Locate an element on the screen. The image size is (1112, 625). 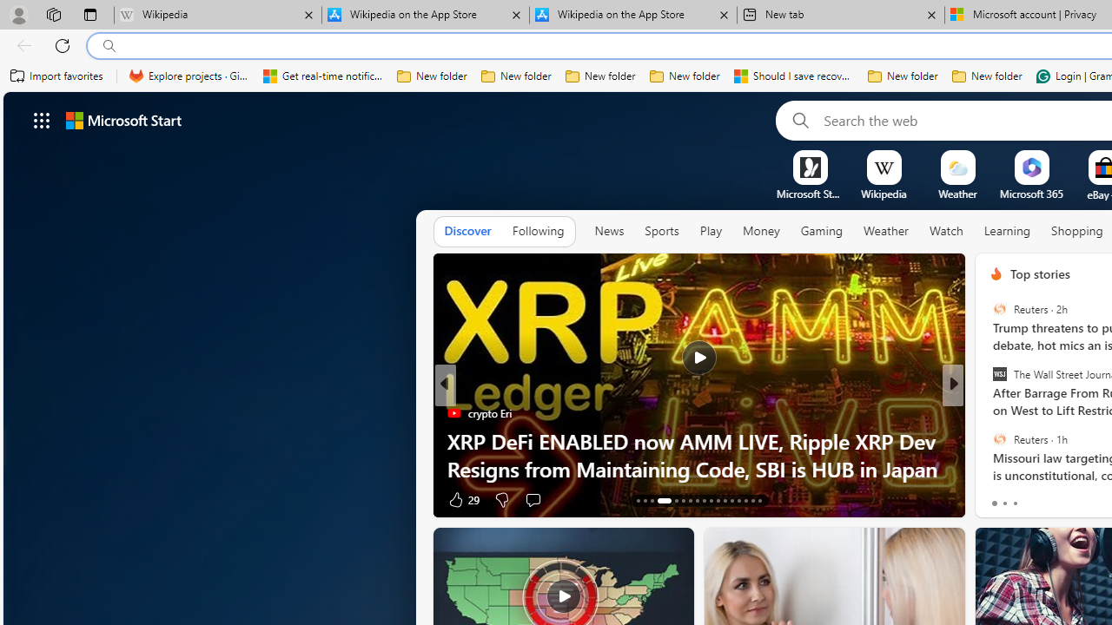
1 Like is located at coordinates (995, 498).